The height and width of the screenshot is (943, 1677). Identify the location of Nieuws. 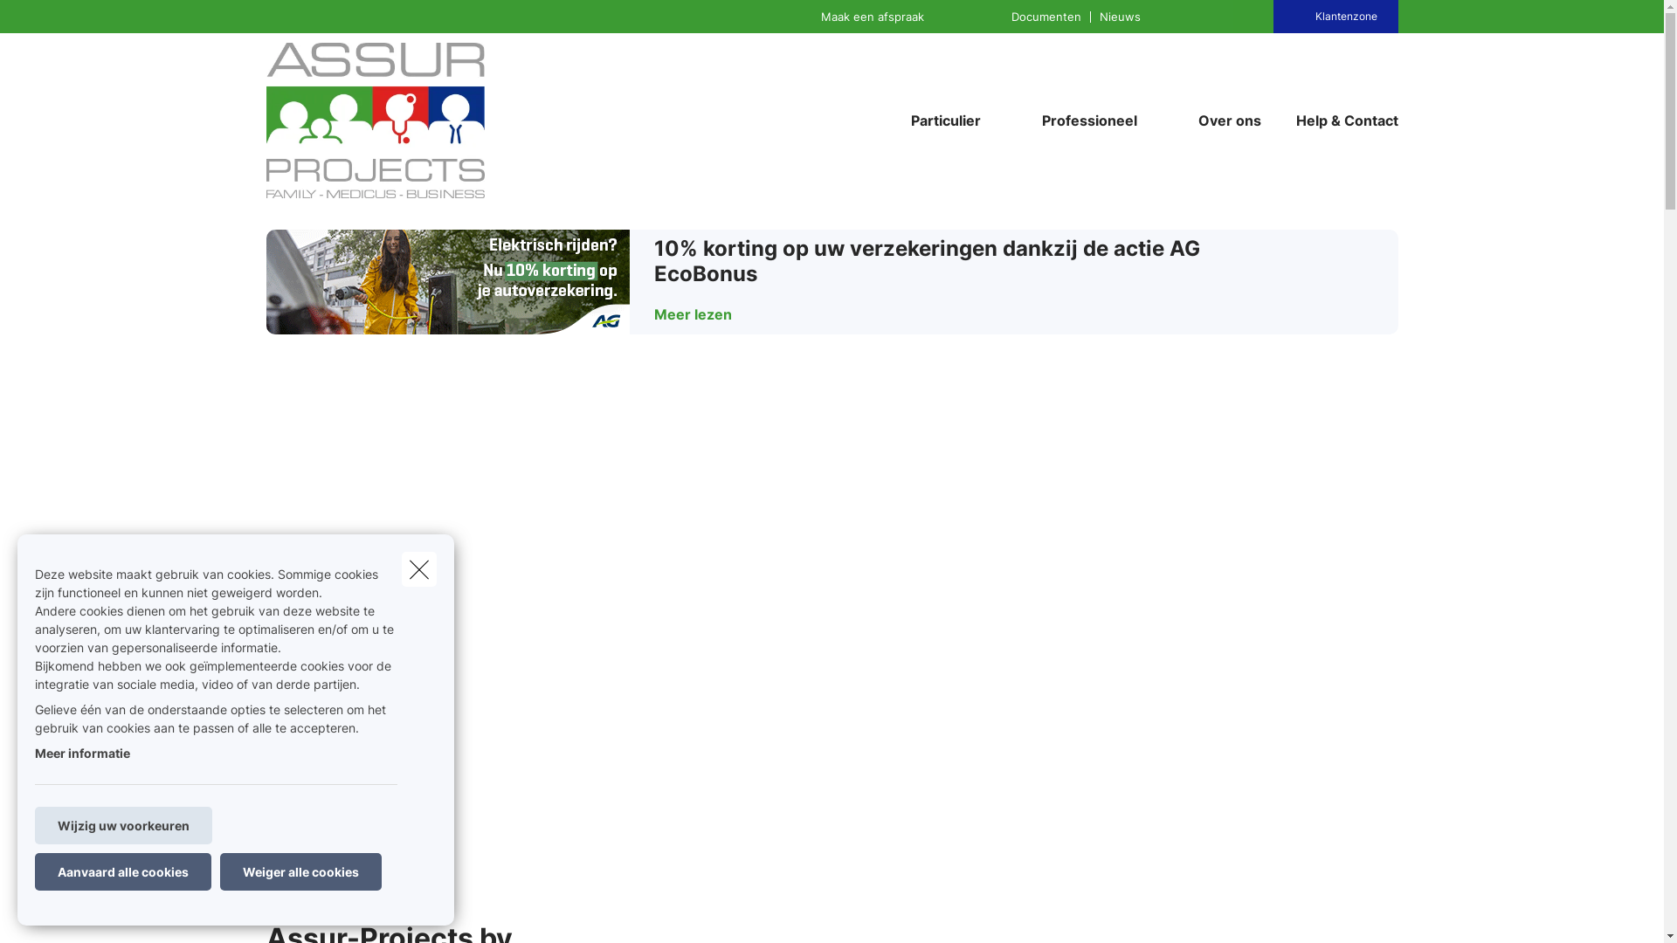
(1120, 16).